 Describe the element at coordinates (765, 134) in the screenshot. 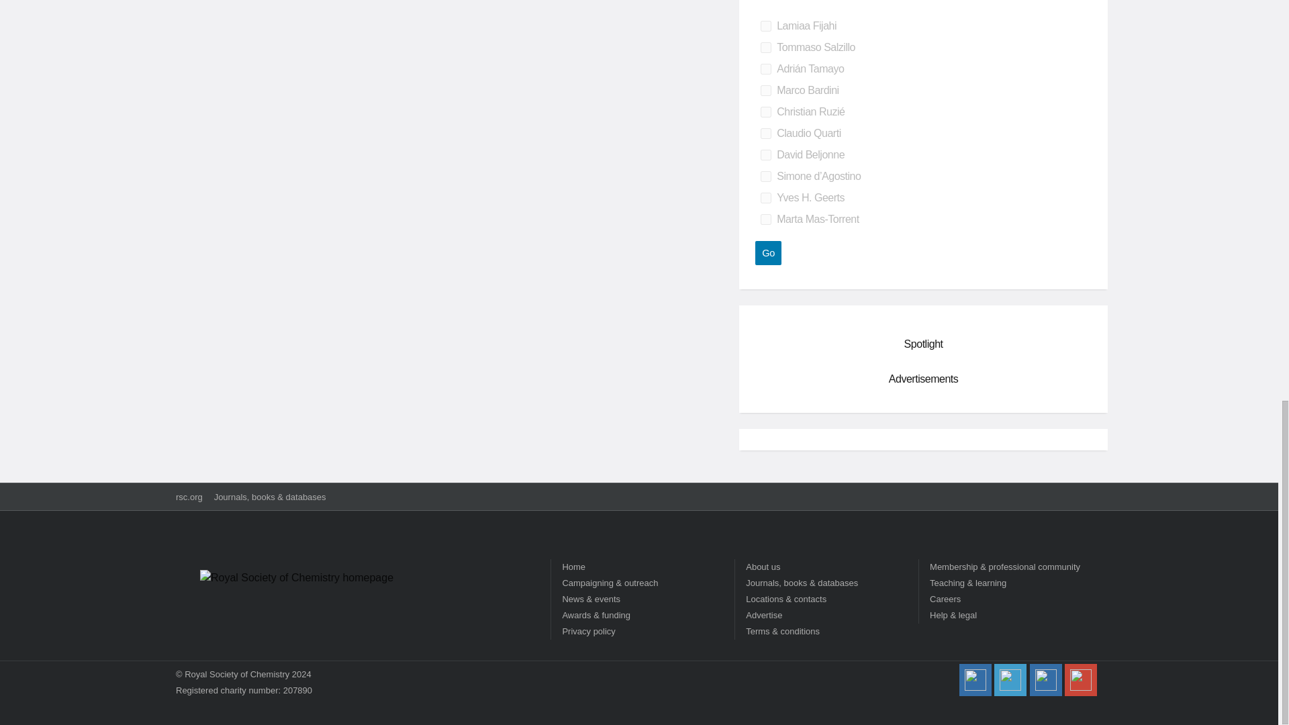

I see `on` at that location.